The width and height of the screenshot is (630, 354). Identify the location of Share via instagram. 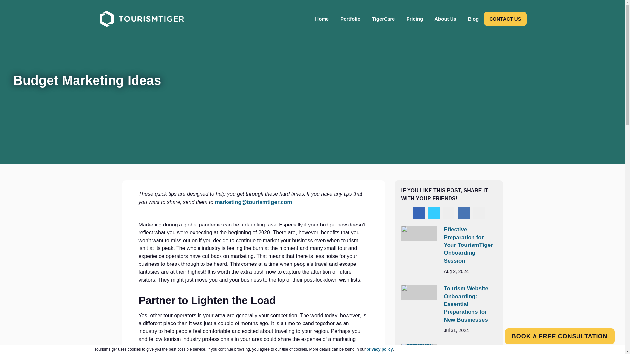
(449, 213).